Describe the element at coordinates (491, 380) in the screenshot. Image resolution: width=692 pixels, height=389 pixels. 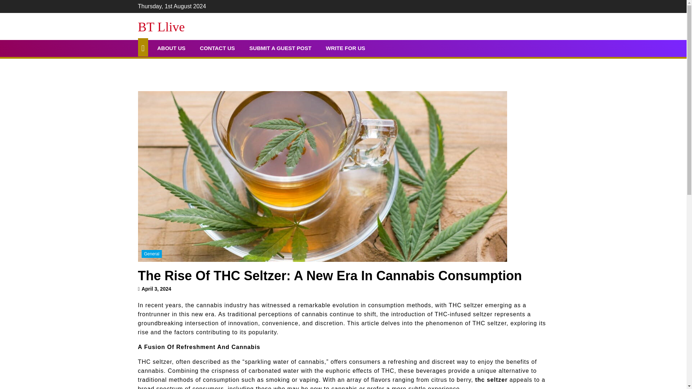
I see `thc seltzer` at that location.